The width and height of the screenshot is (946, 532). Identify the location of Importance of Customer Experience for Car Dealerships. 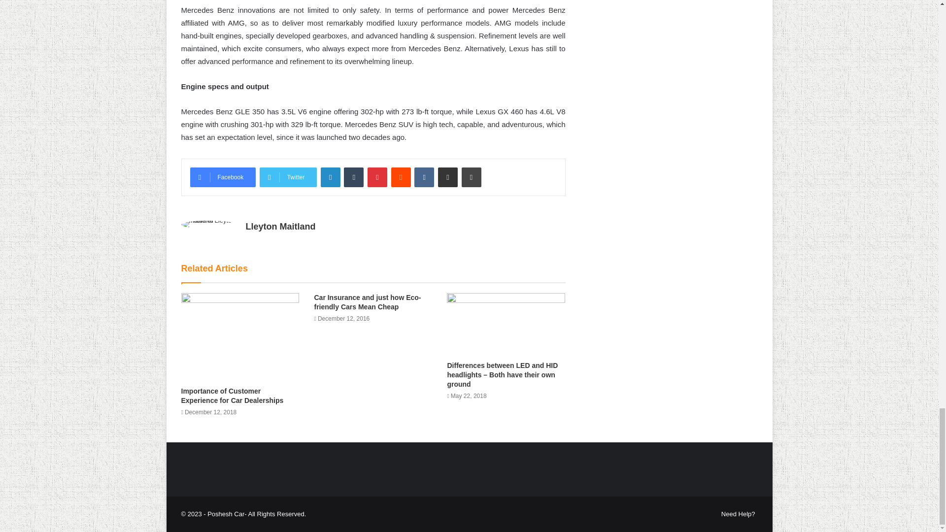
(233, 396).